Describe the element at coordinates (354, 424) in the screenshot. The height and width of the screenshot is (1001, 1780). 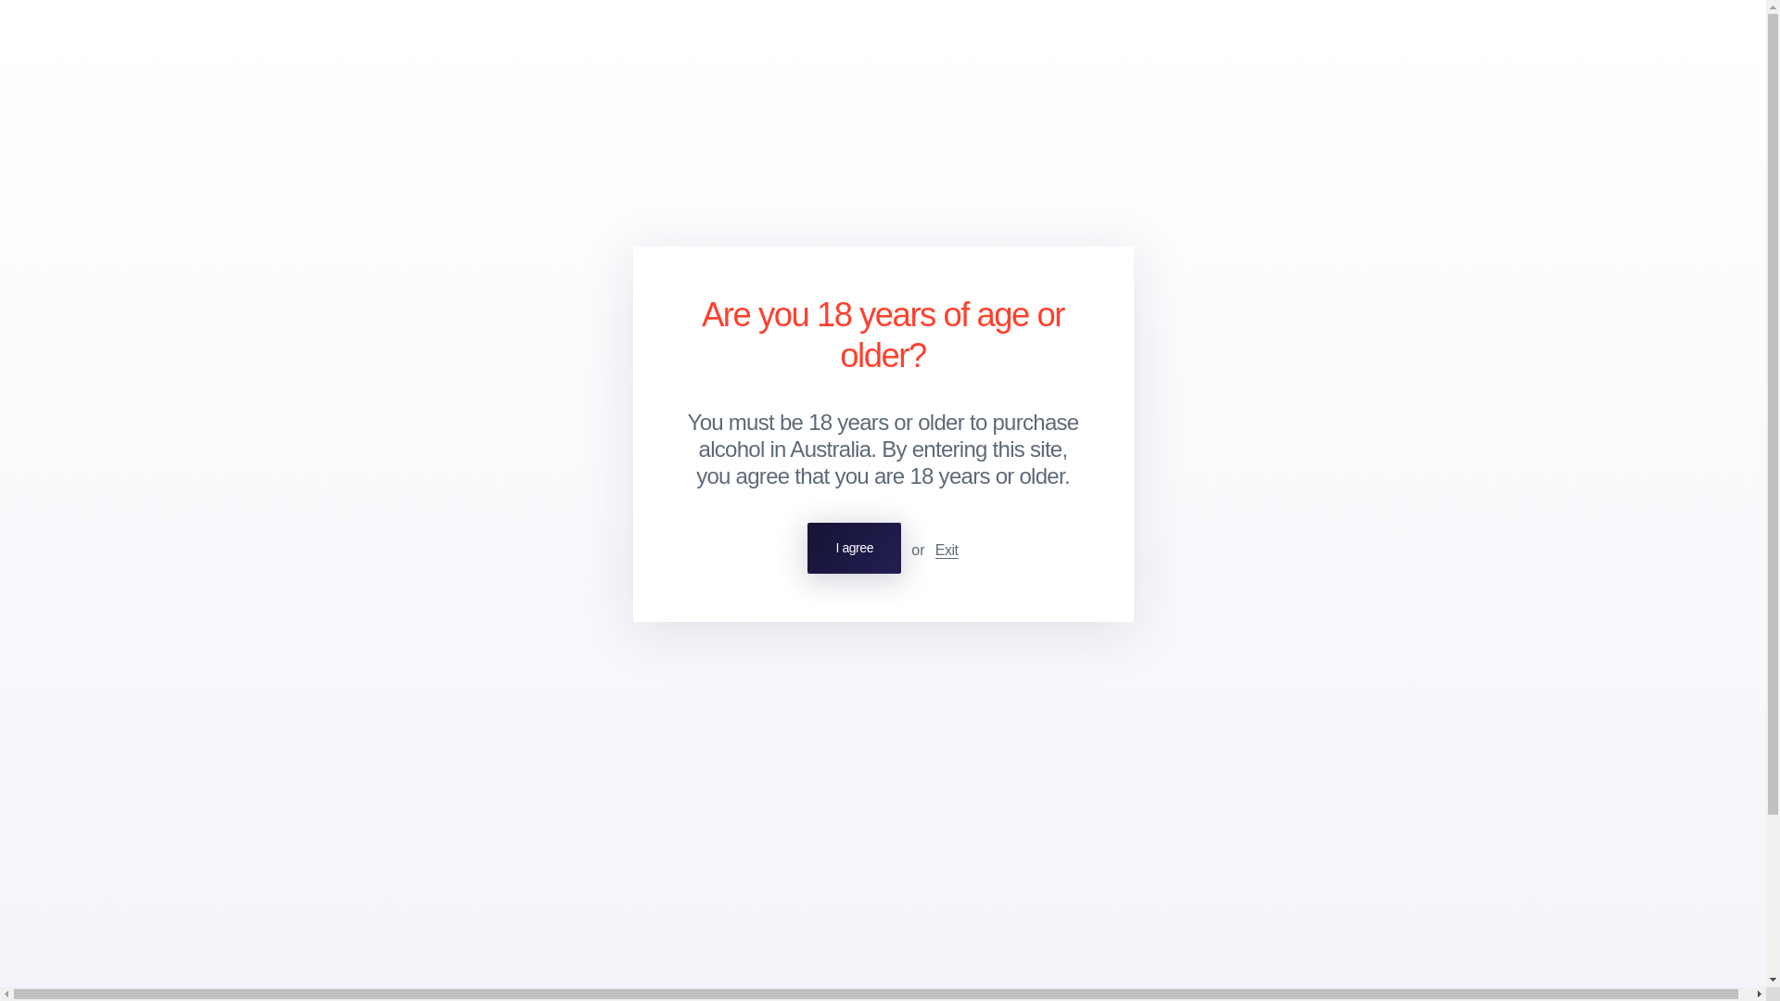
I see `Wine details` at that location.